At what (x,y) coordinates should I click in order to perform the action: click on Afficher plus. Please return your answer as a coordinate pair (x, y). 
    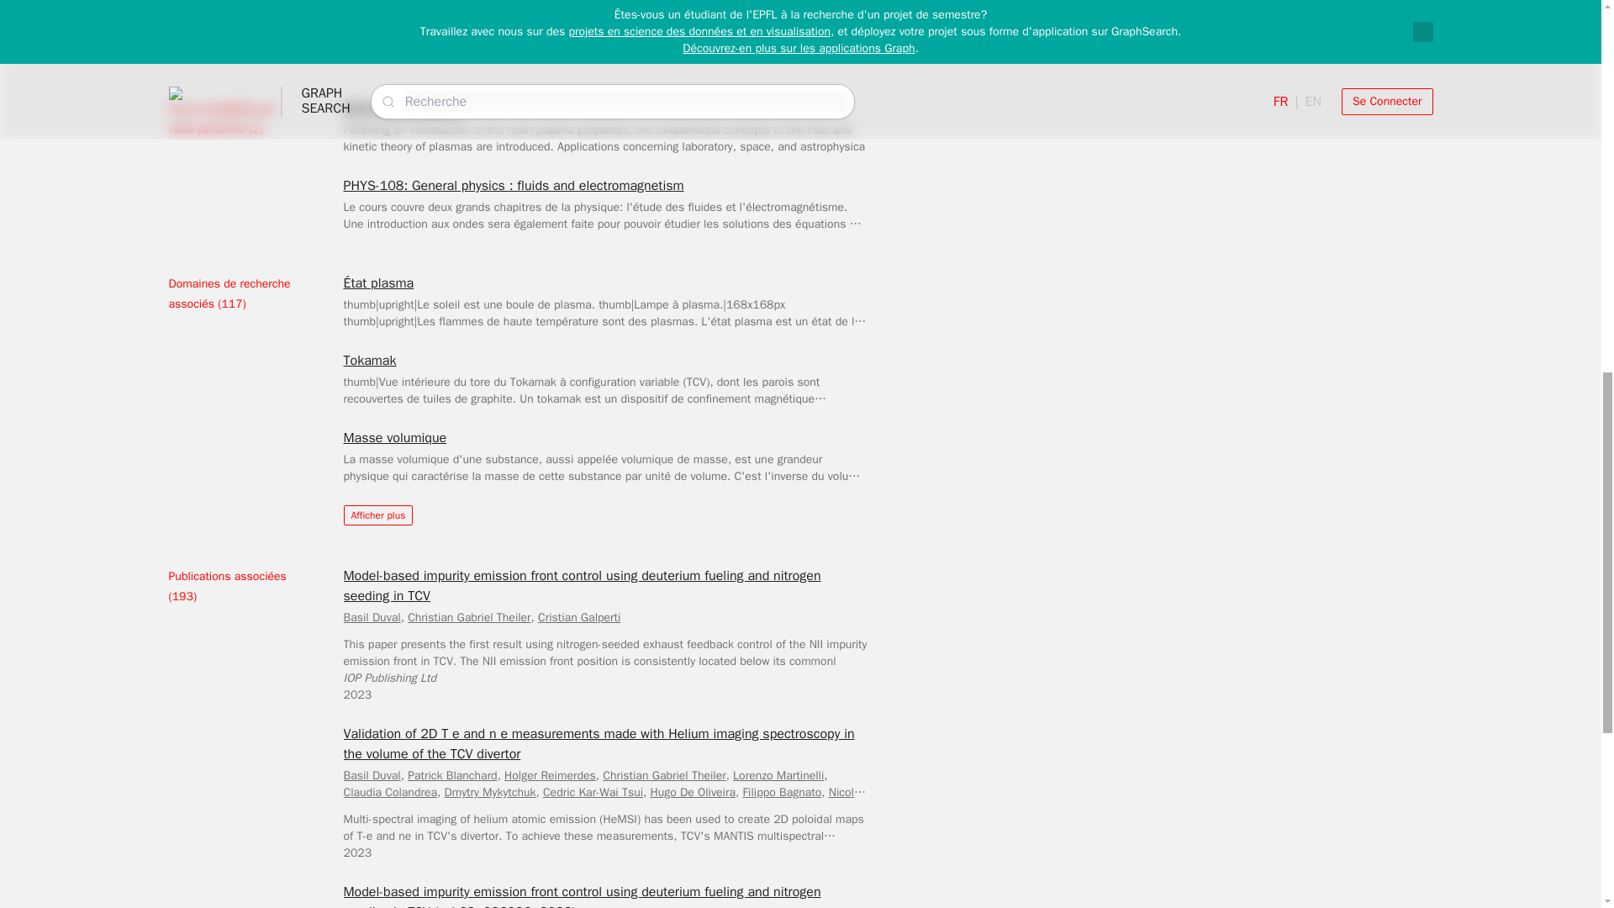
    Looking at the image, I should click on (377, 515).